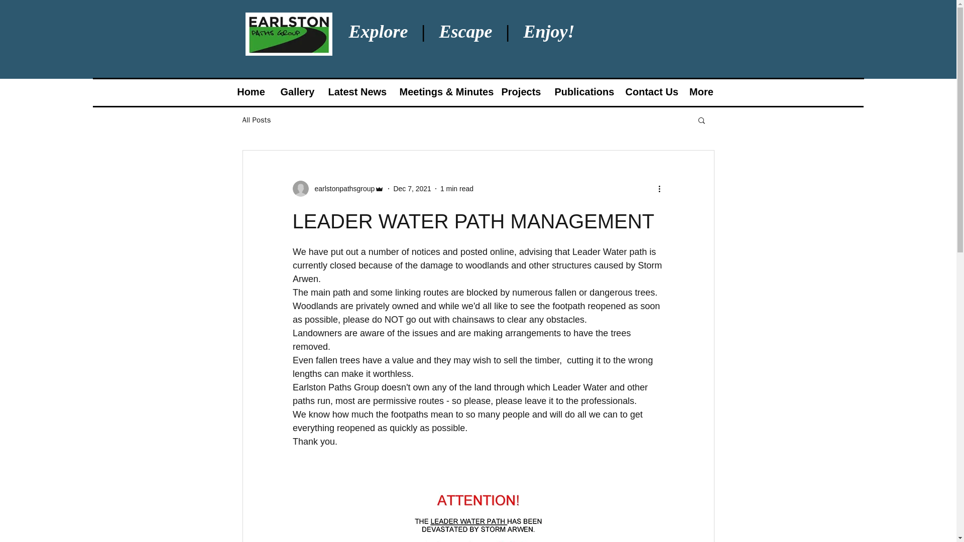 The width and height of the screenshot is (964, 542). Describe the element at coordinates (582, 92) in the screenshot. I see `Publications` at that location.